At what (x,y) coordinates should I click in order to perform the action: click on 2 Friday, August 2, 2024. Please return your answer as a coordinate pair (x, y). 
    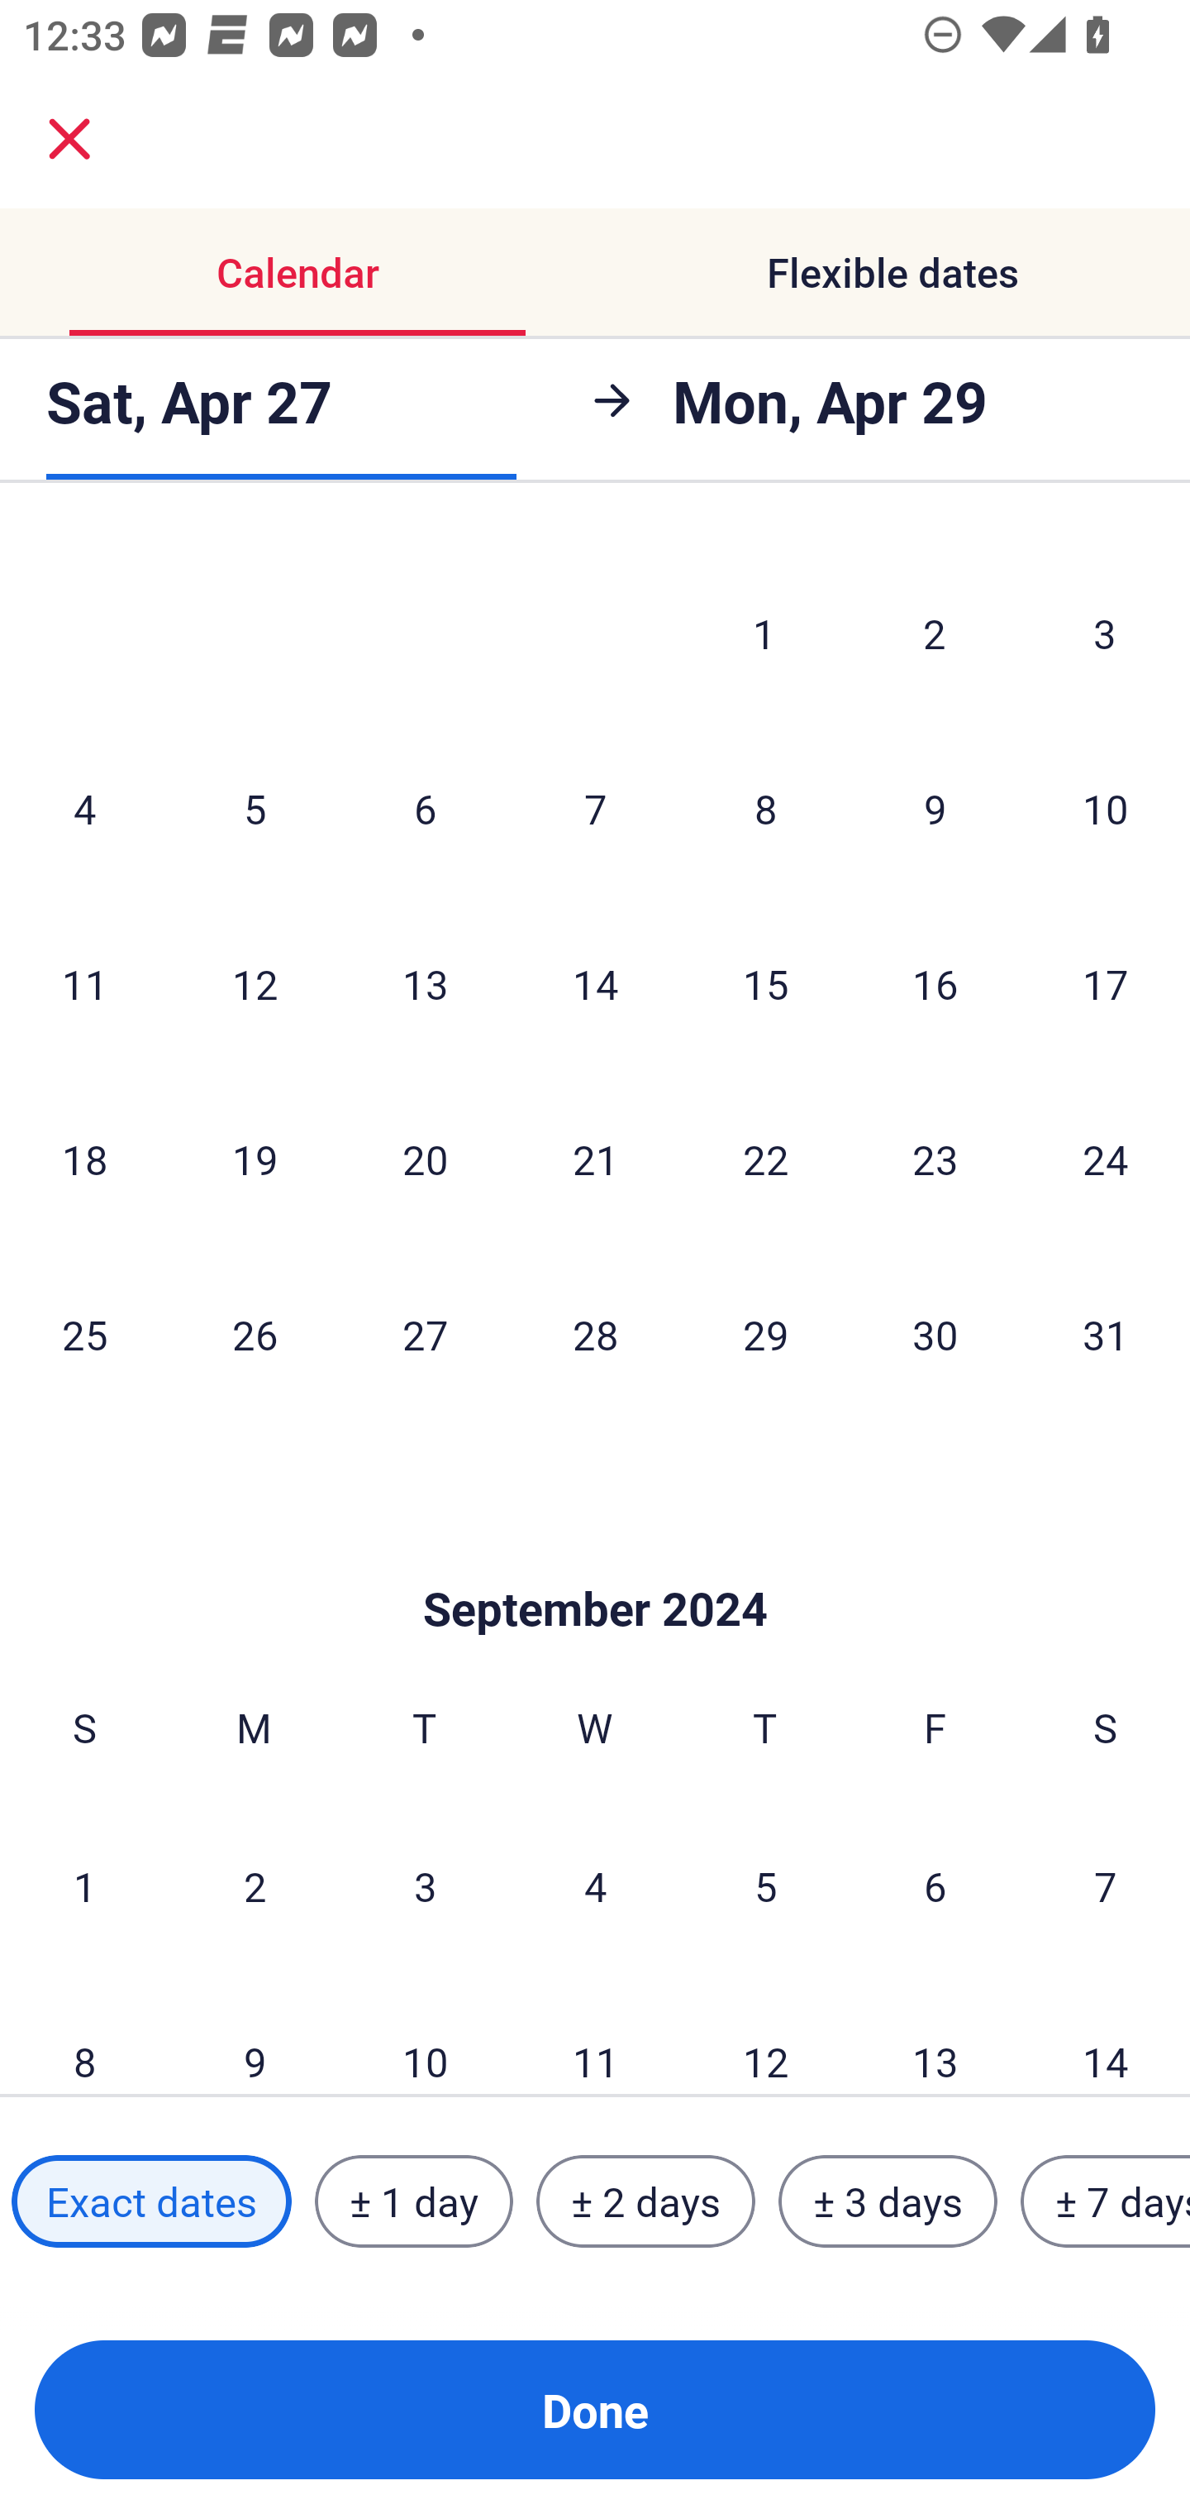
    Looking at the image, I should click on (935, 633).